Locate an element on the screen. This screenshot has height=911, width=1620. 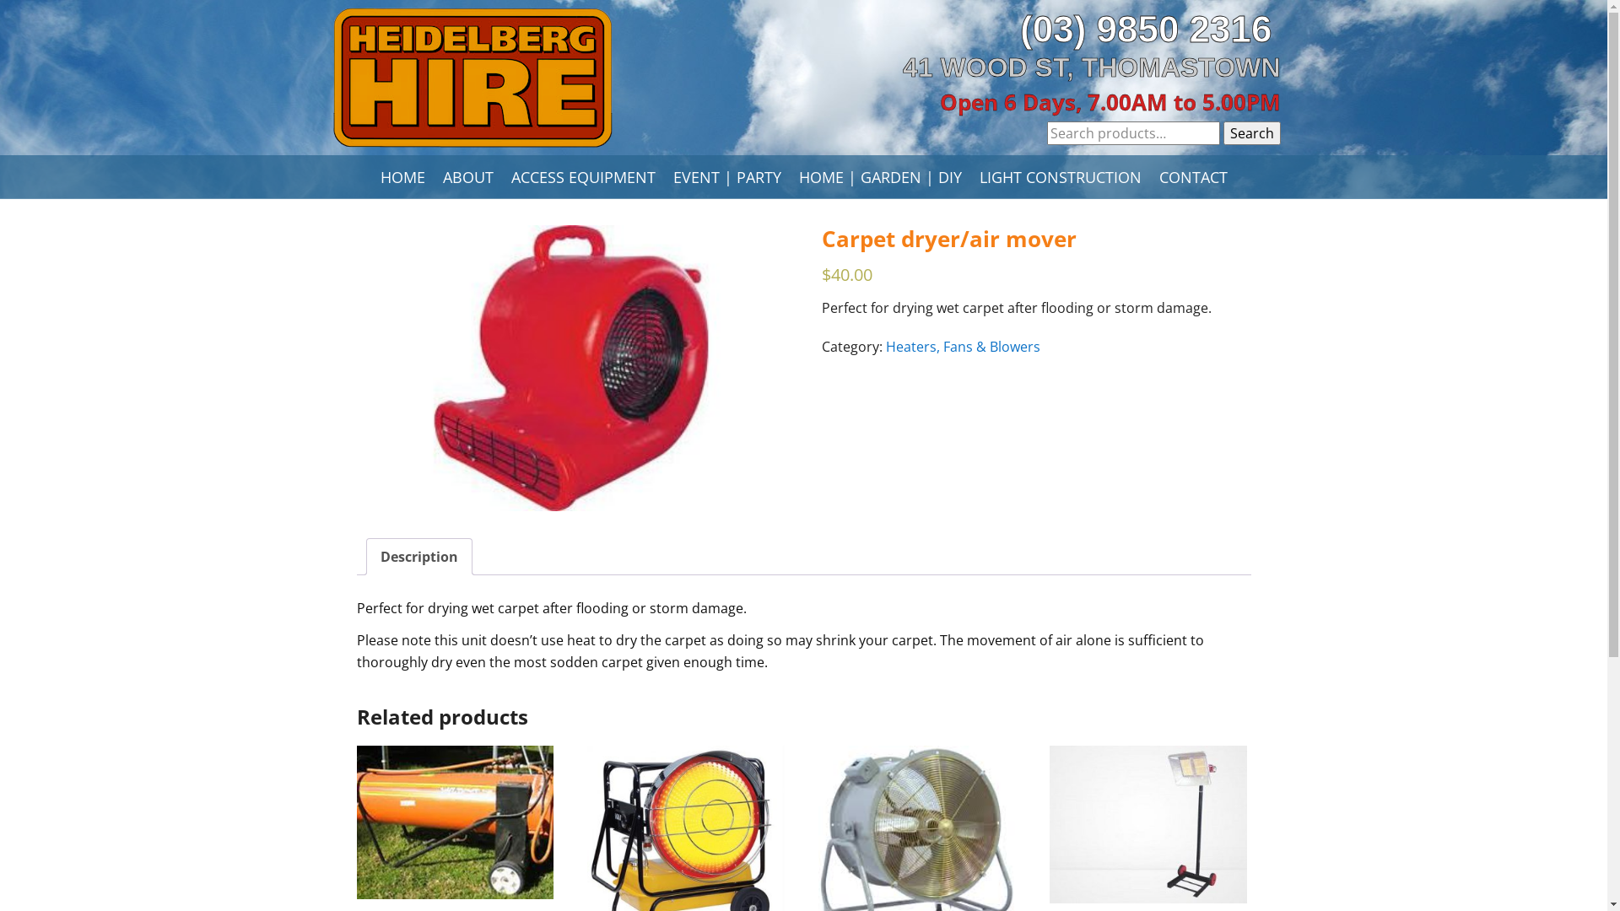
ACCESS EQUIPMENT is located at coordinates (584, 177).